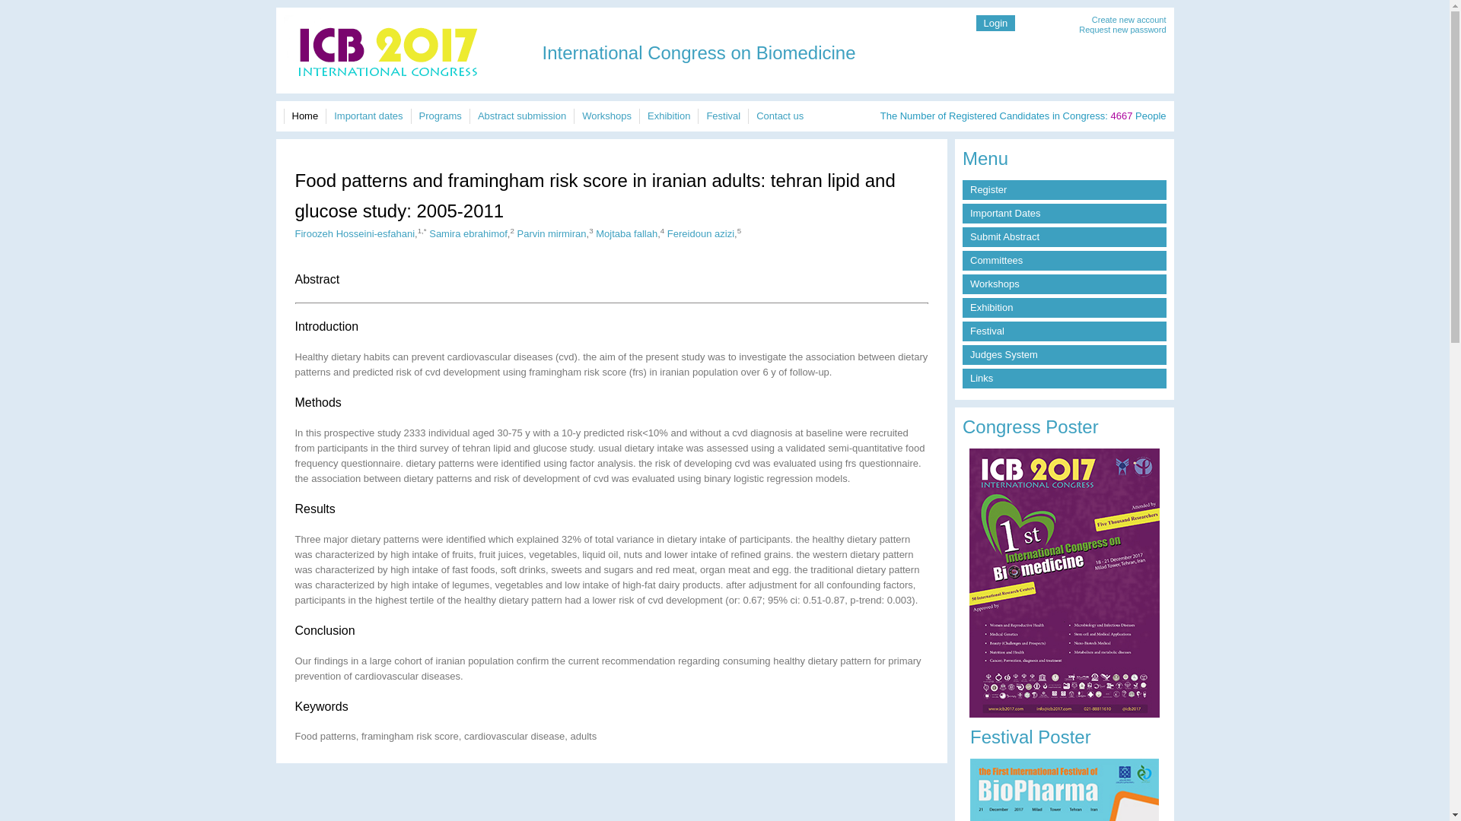 This screenshot has height=821, width=1461. What do you see at coordinates (406, 78) in the screenshot?
I see `Home` at bounding box center [406, 78].